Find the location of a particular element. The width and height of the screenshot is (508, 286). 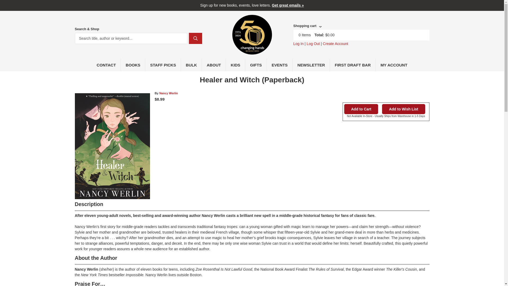

BULK is located at coordinates (191, 65).